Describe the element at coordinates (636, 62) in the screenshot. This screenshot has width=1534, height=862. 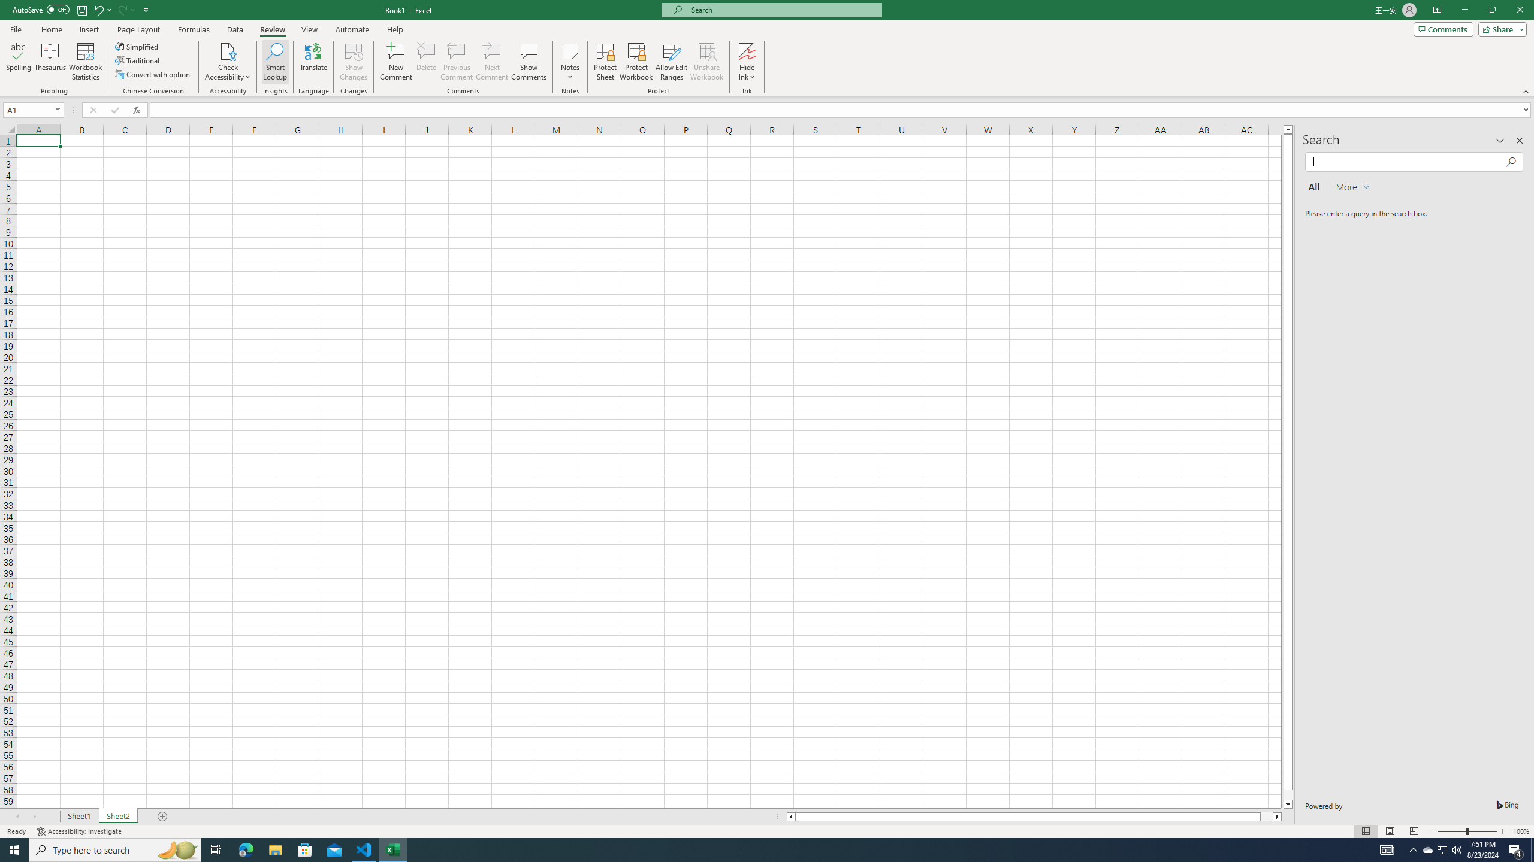
I see `Protect Workbook...` at that location.